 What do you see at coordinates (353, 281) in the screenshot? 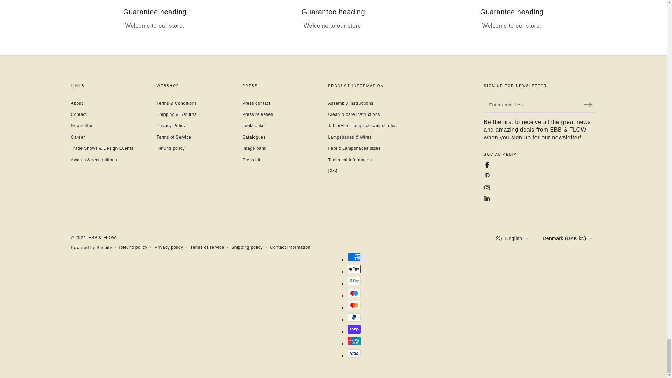
I see `Google Pay` at bounding box center [353, 281].